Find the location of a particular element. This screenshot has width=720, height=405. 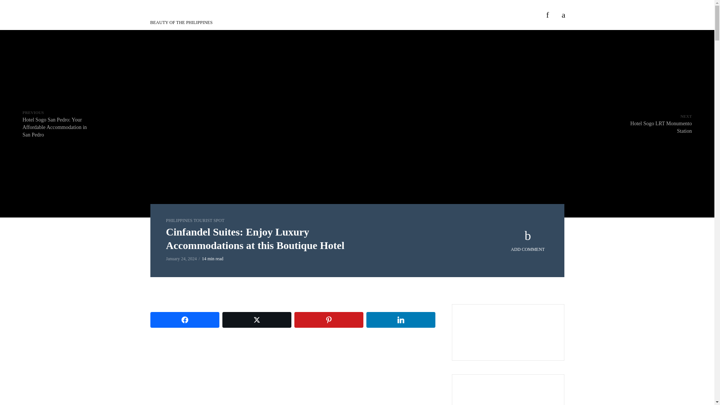

Share on Twitter is located at coordinates (256, 319).